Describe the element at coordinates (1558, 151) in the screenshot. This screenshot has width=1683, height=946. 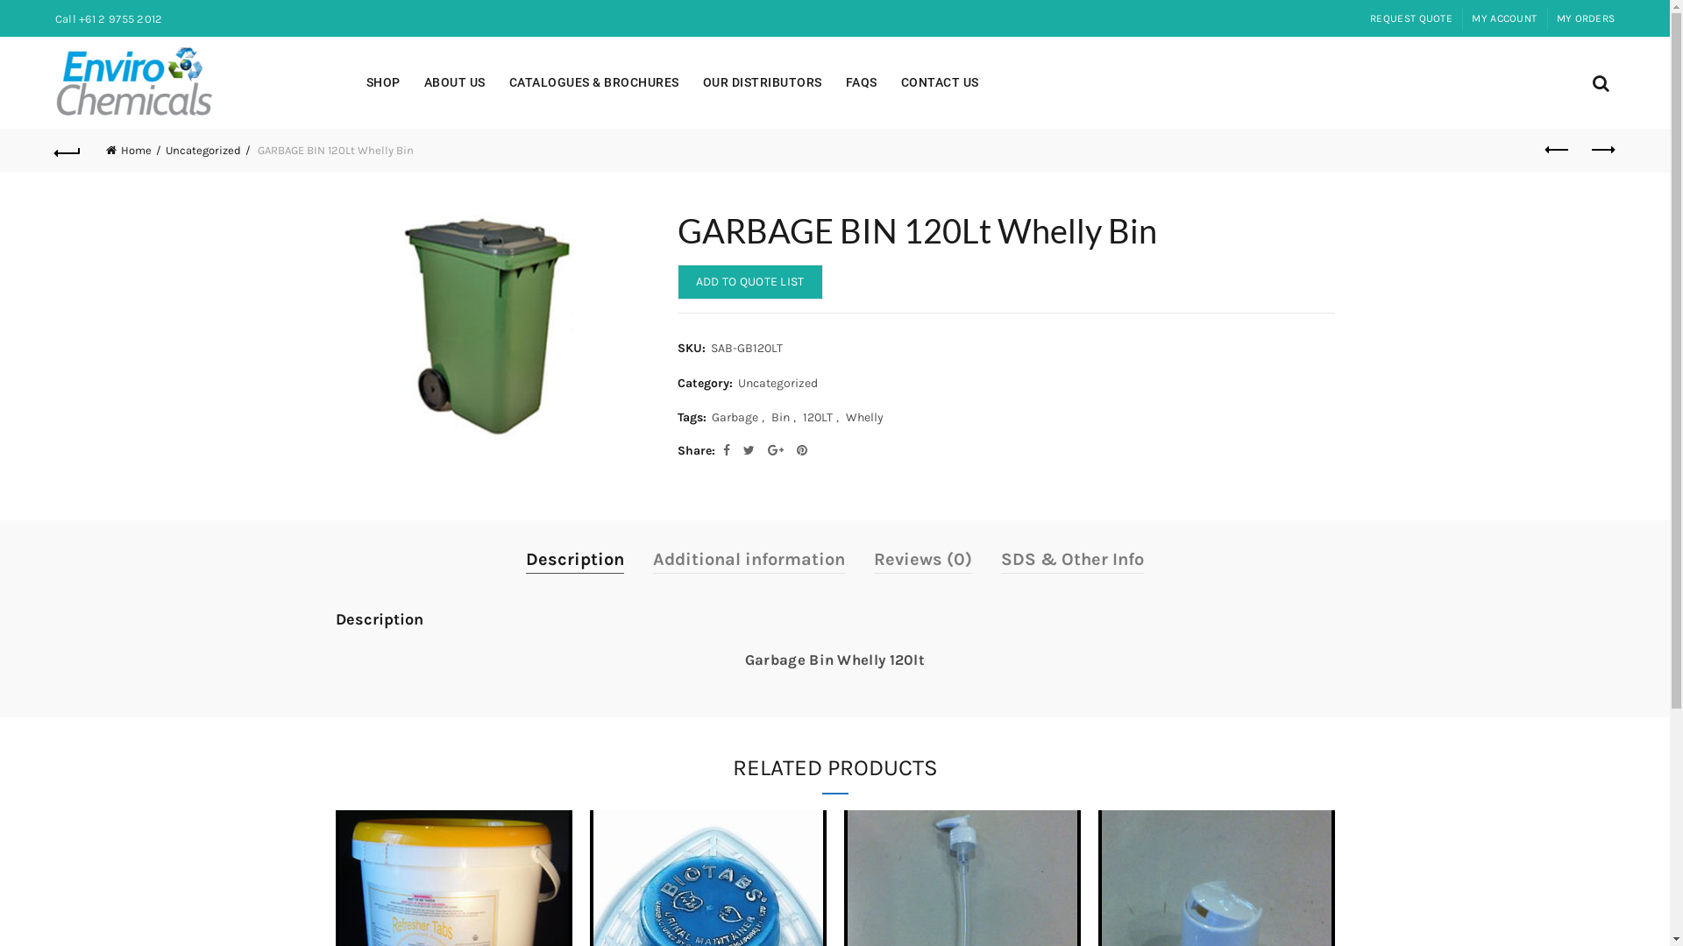
I see `Previous product` at that location.